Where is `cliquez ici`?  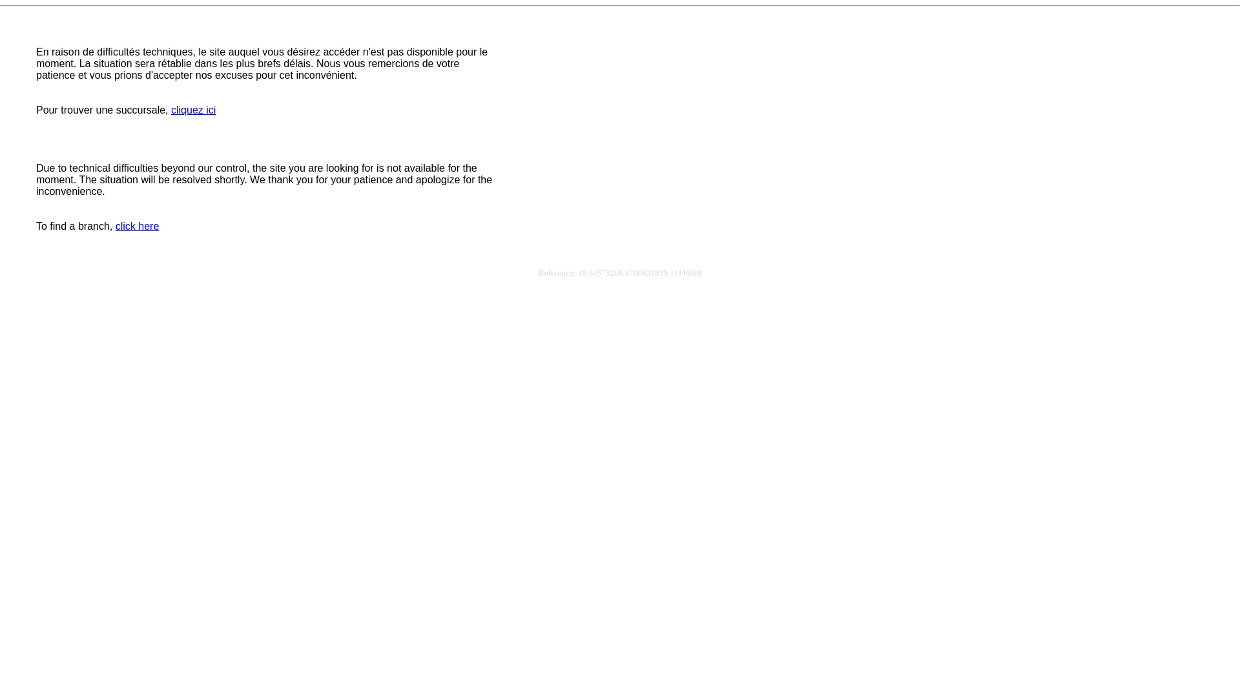 cliquez ici is located at coordinates (194, 110).